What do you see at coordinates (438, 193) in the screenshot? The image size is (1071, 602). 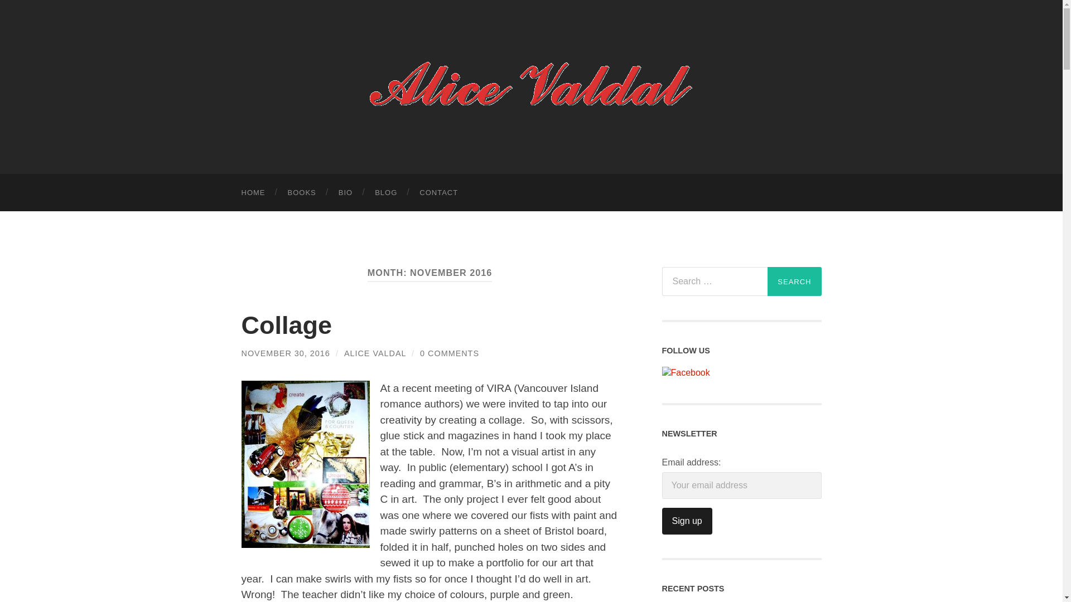 I see `CONTACT` at bounding box center [438, 193].